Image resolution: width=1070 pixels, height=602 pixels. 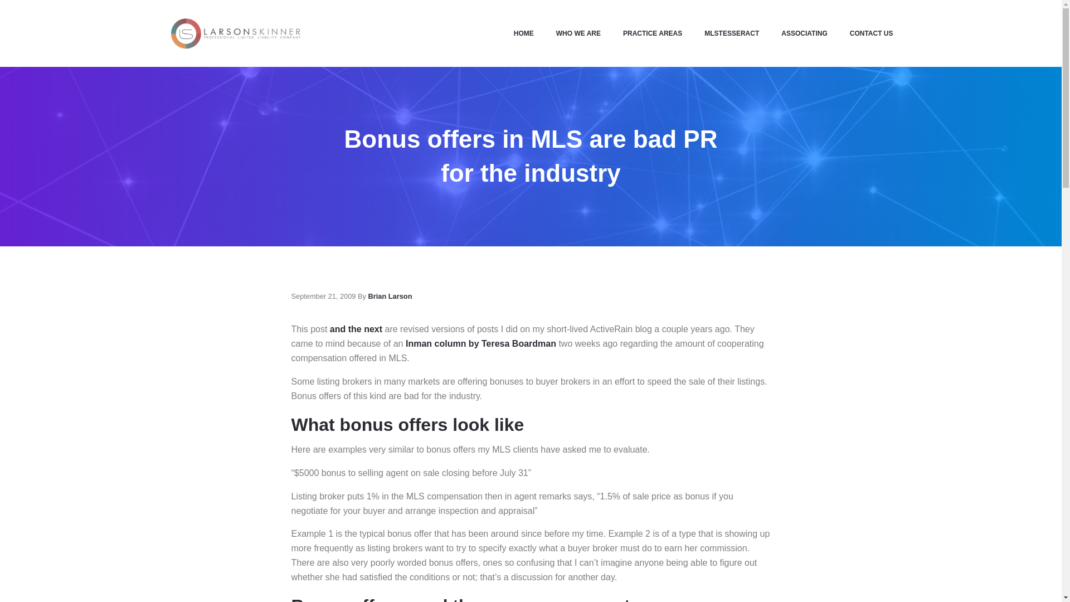 What do you see at coordinates (578, 33) in the screenshot?
I see `WHO WE ARE` at bounding box center [578, 33].